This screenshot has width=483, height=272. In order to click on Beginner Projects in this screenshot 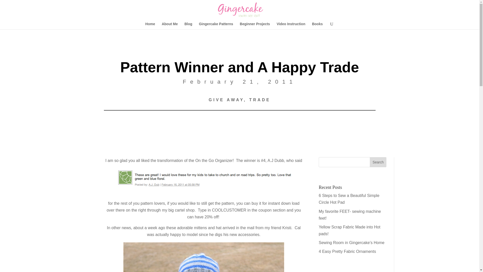, I will do `click(255, 26)`.